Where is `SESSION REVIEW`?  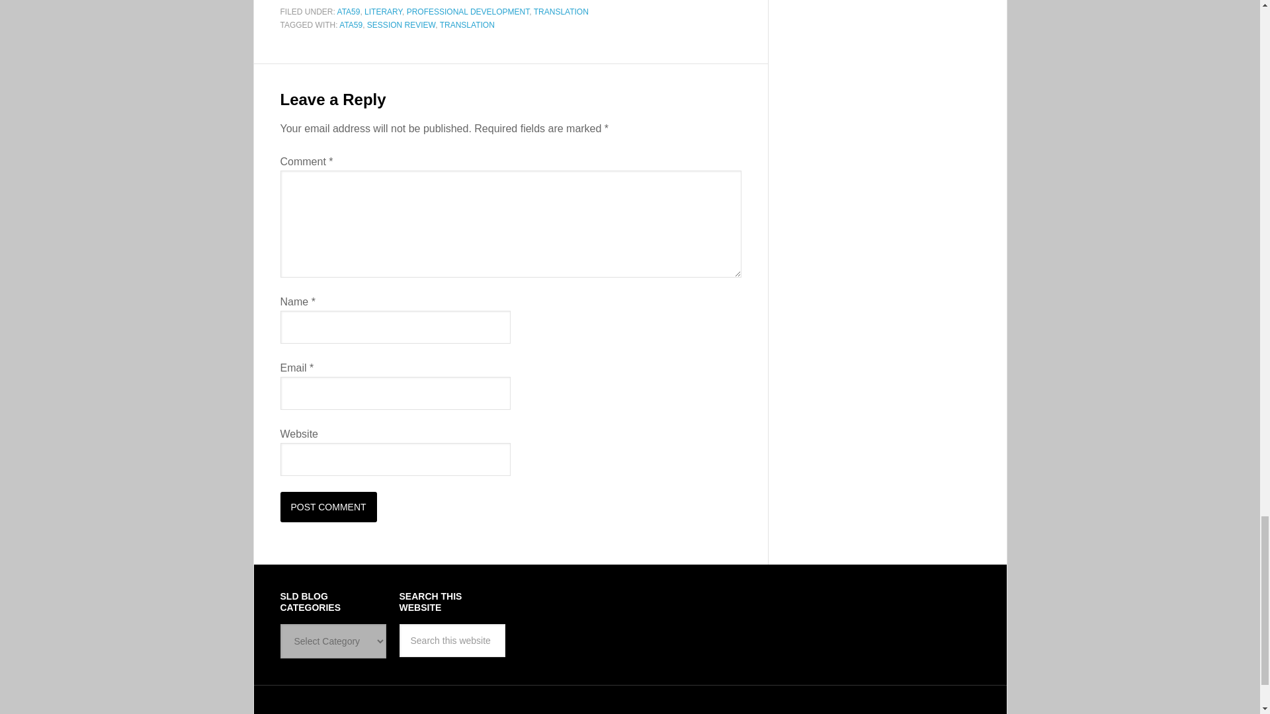 SESSION REVIEW is located at coordinates (401, 25).